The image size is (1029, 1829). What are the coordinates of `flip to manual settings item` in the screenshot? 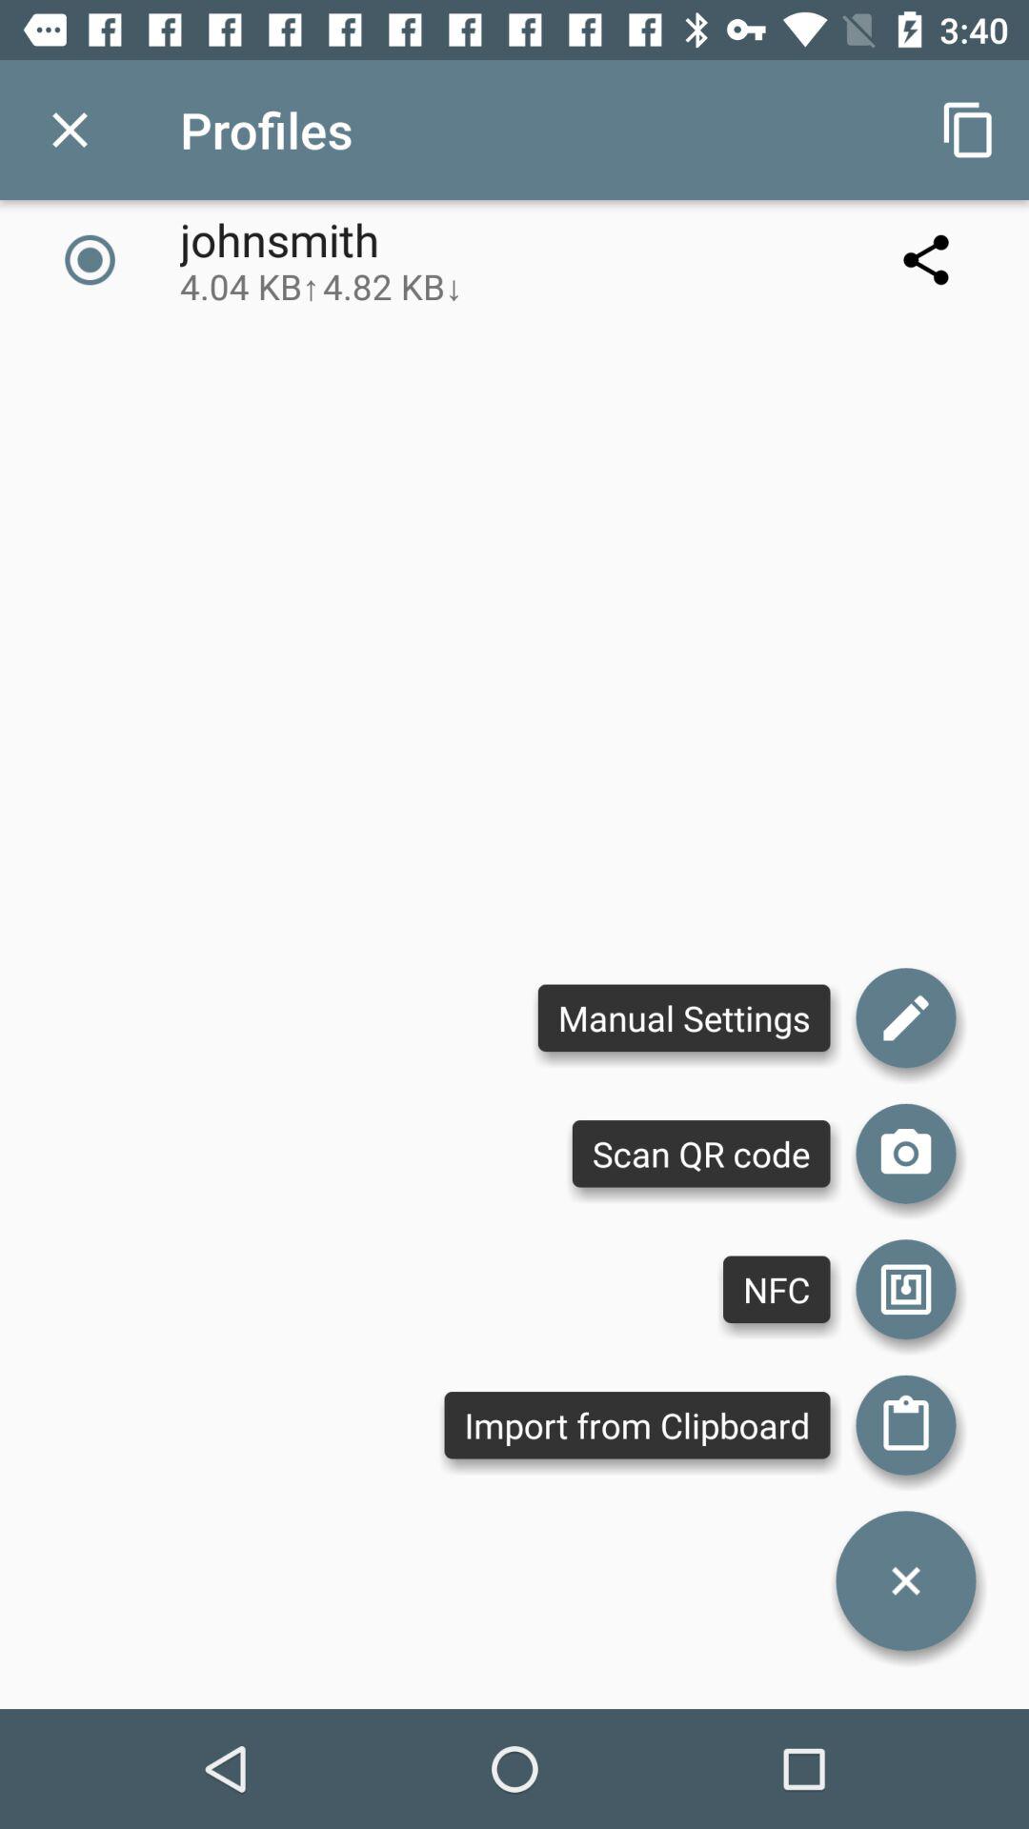 It's located at (684, 1017).